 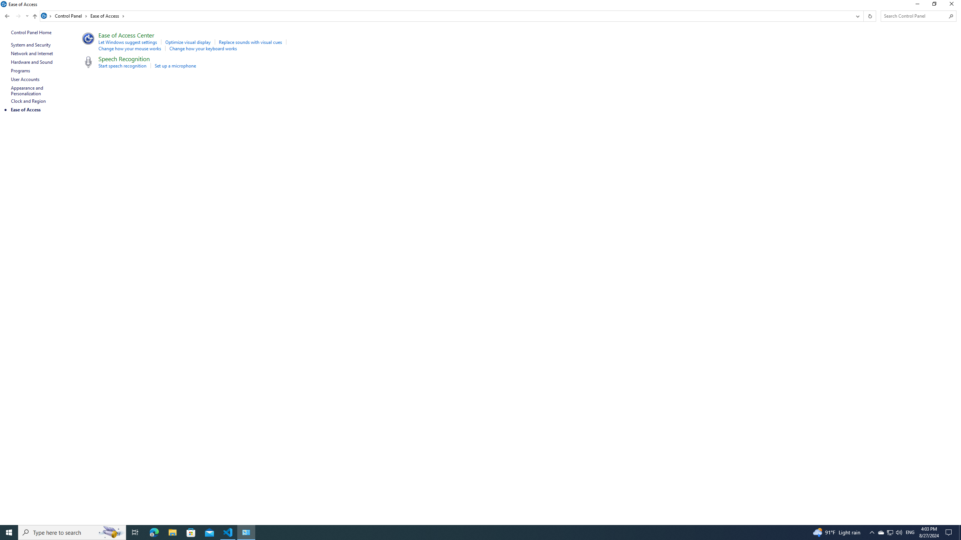 What do you see at coordinates (130, 48) in the screenshot?
I see `Change how your mouse works` at bounding box center [130, 48].